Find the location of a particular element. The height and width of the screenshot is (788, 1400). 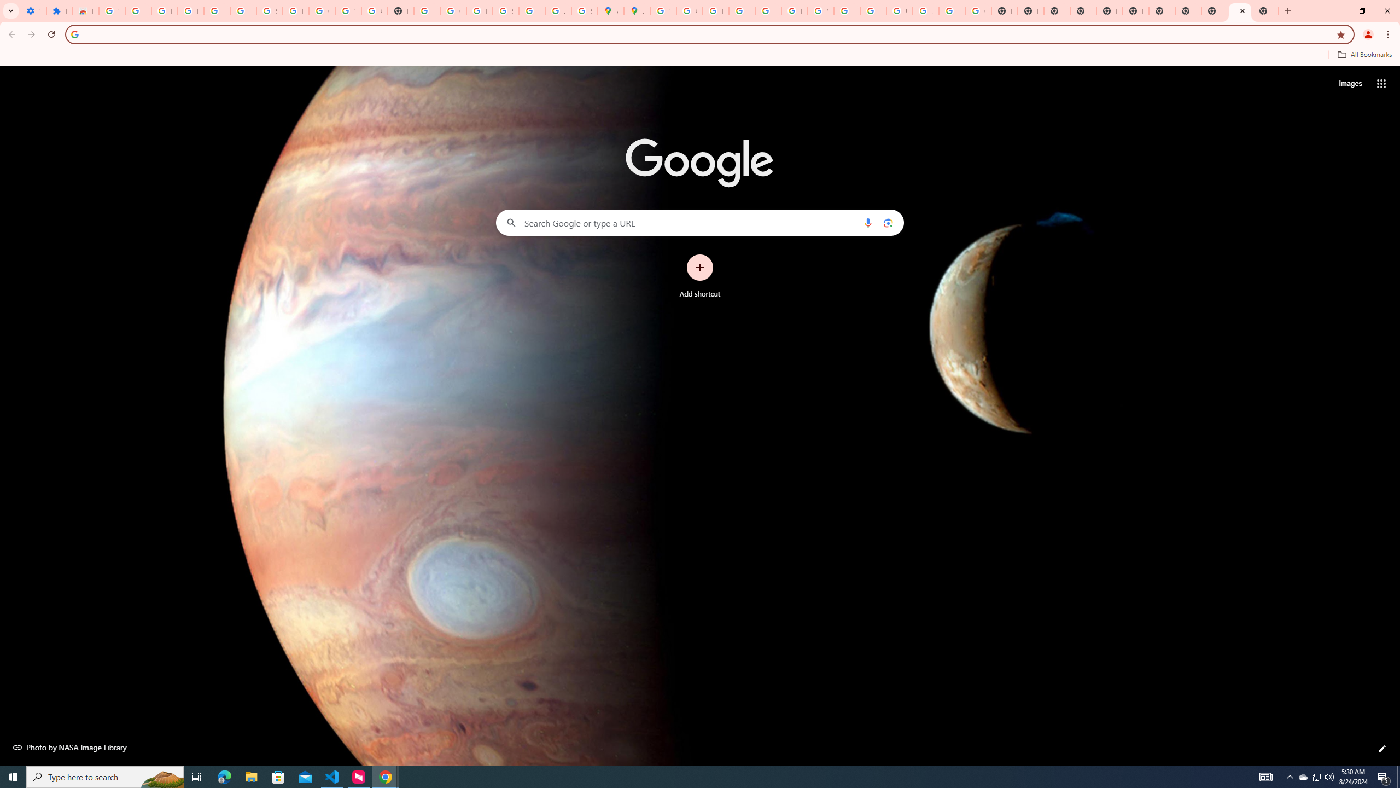

YouTube is located at coordinates (820, 11).